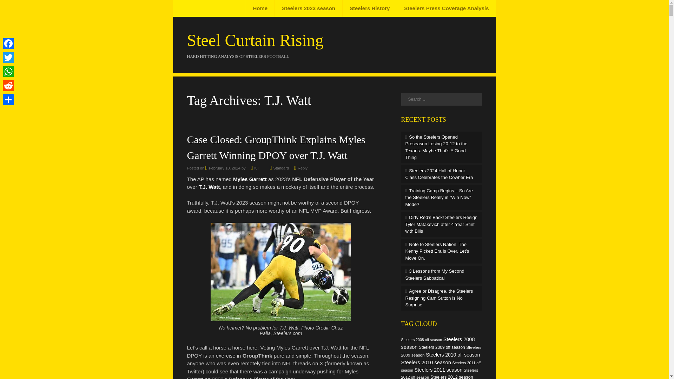 This screenshot has width=674, height=379. What do you see at coordinates (250, 179) in the screenshot?
I see `Myles Garrett` at bounding box center [250, 179].